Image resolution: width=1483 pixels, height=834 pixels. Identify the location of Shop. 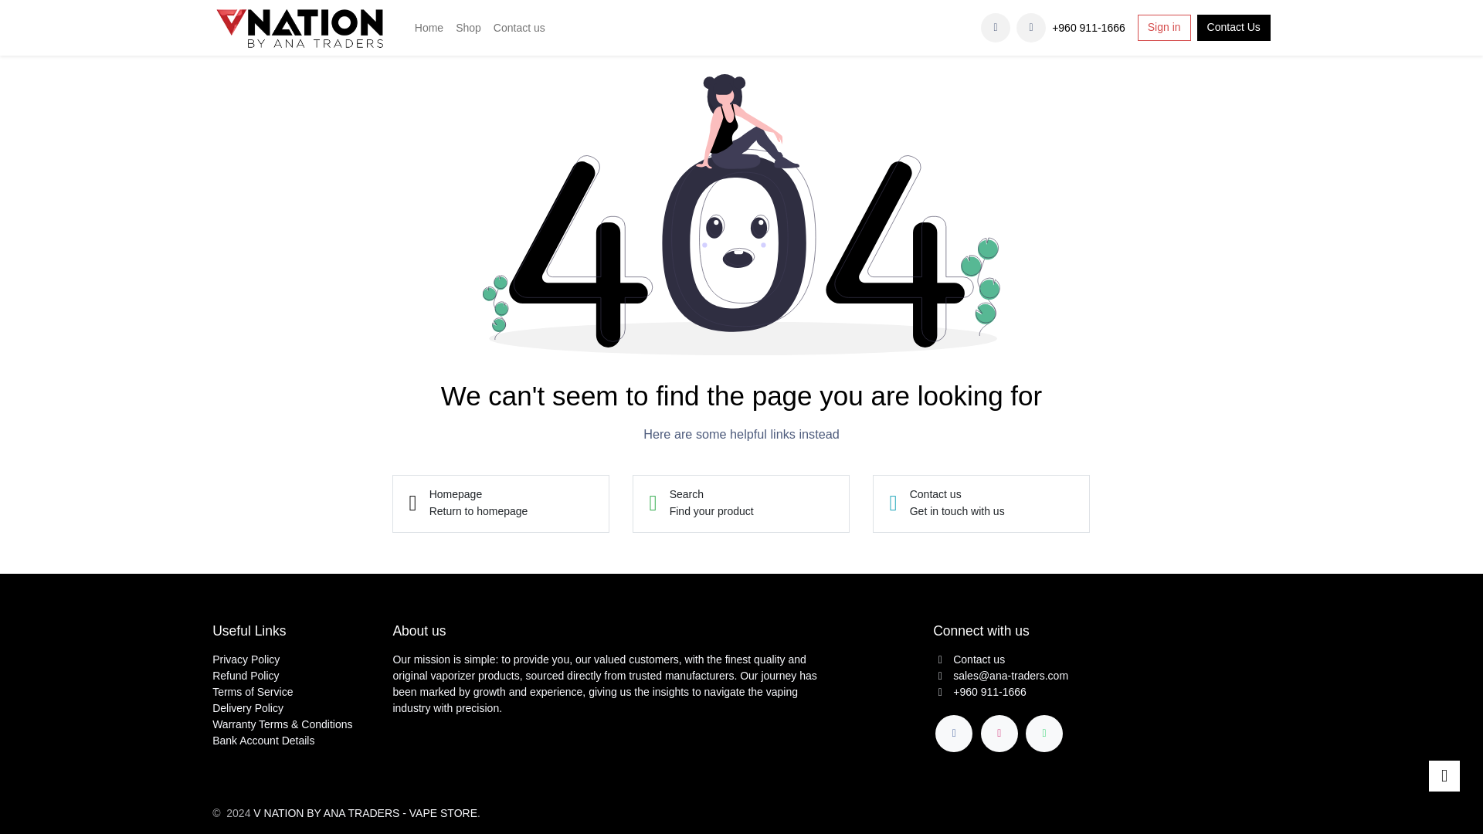
(741, 503).